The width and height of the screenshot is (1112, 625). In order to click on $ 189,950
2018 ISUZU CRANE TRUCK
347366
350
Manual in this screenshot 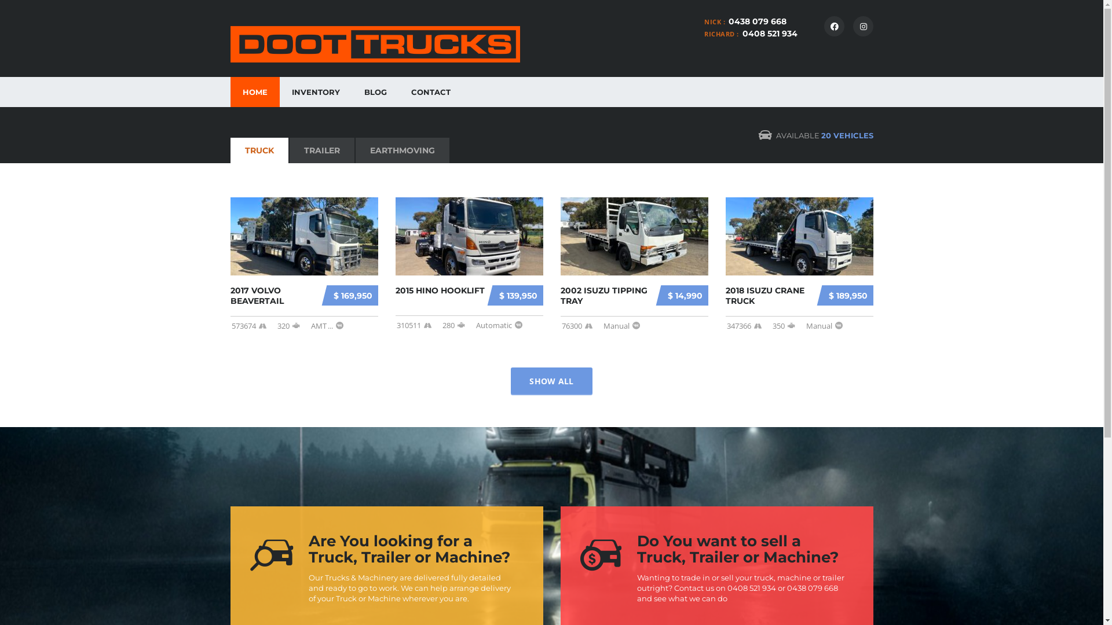, I will do `click(799, 264)`.